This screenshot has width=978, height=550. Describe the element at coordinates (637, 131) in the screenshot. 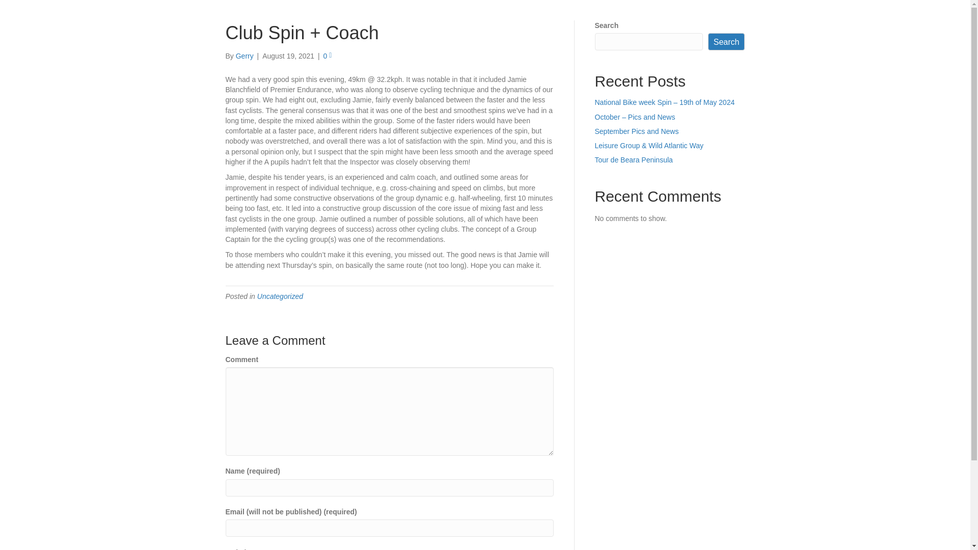

I see `September Pics and News` at that location.